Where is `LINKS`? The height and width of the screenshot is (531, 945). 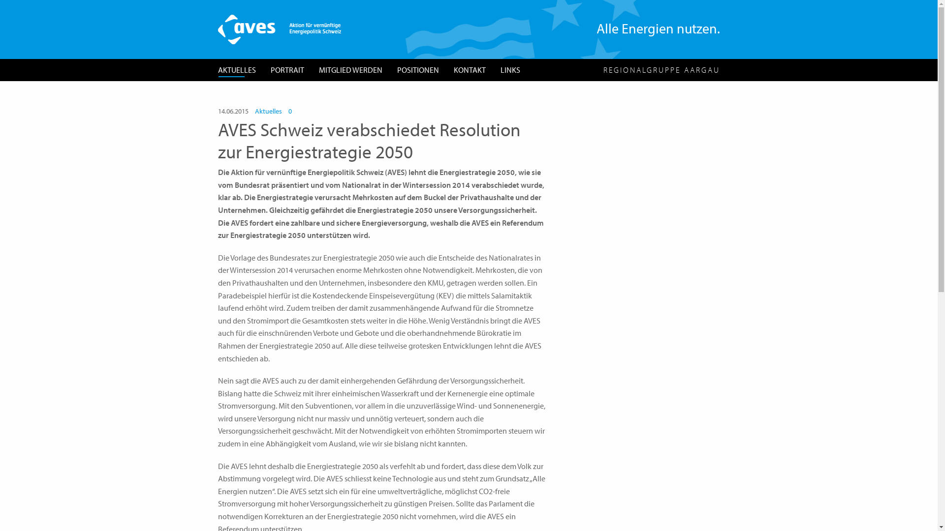
LINKS is located at coordinates (510, 70).